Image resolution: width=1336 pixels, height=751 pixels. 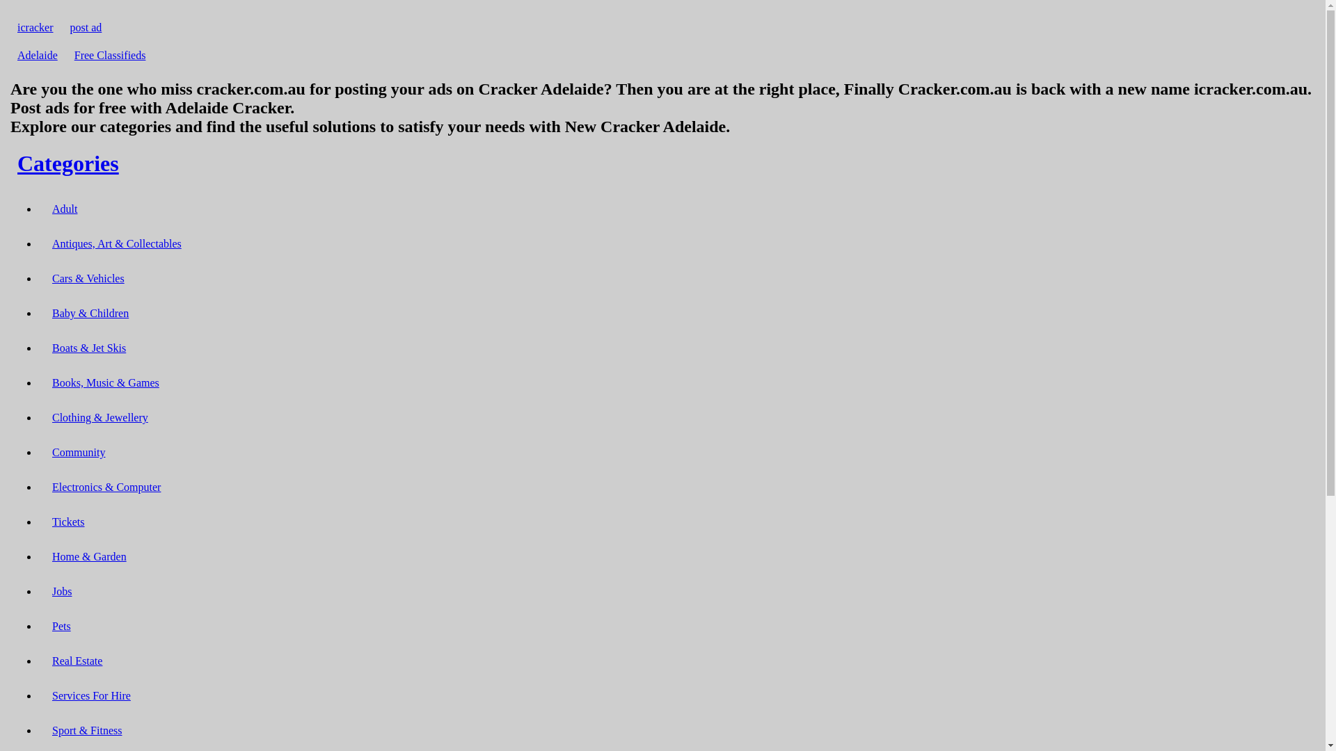 What do you see at coordinates (61, 626) in the screenshot?
I see `Pets` at bounding box center [61, 626].